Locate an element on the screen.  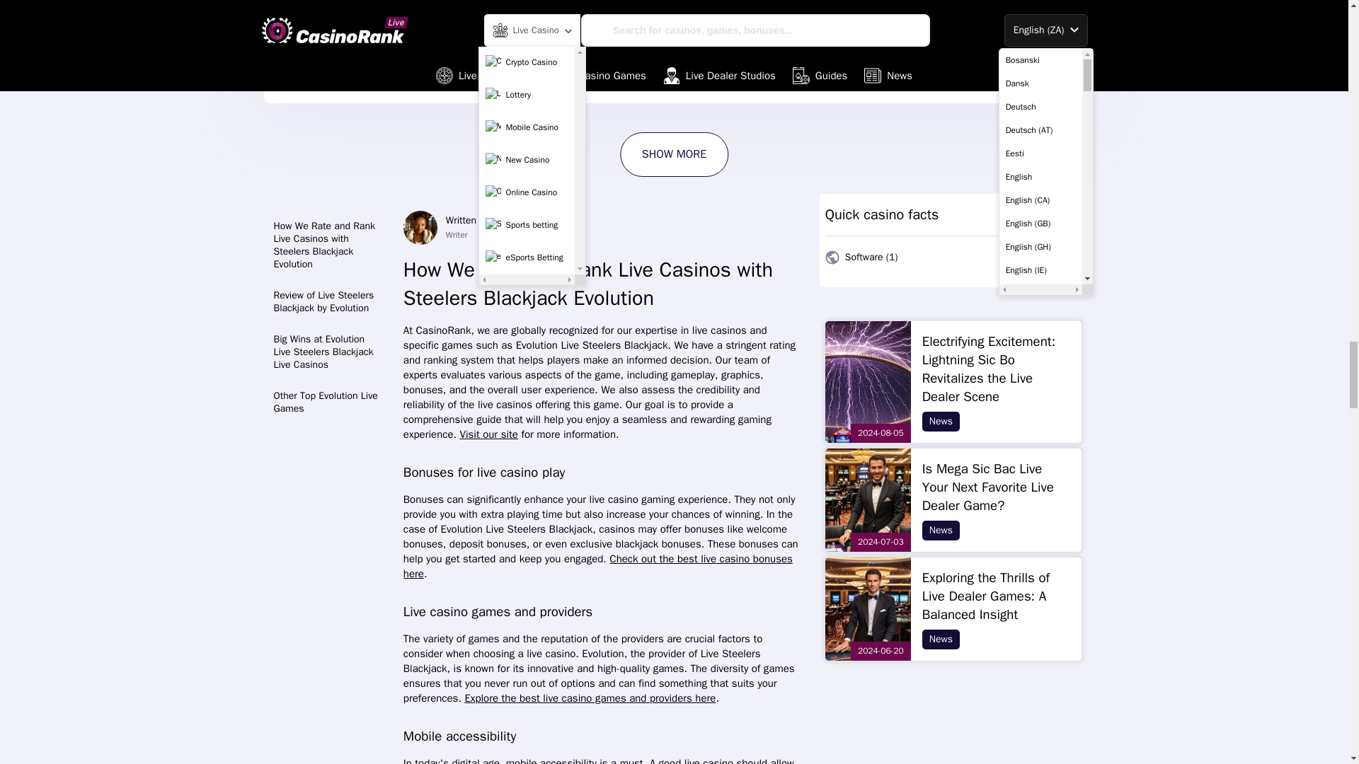
Big Wins at Evolution Live Steelers Blackjack Live Casinos is located at coordinates (328, 352).